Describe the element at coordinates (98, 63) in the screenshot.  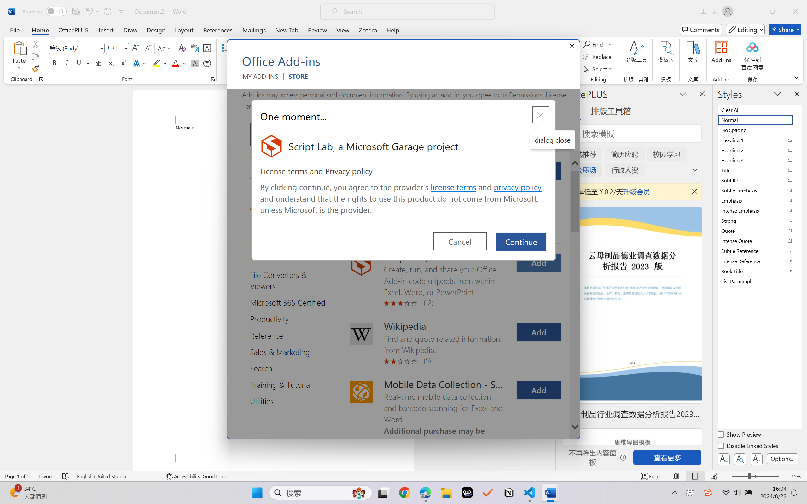
I see `Strikethrough` at that location.